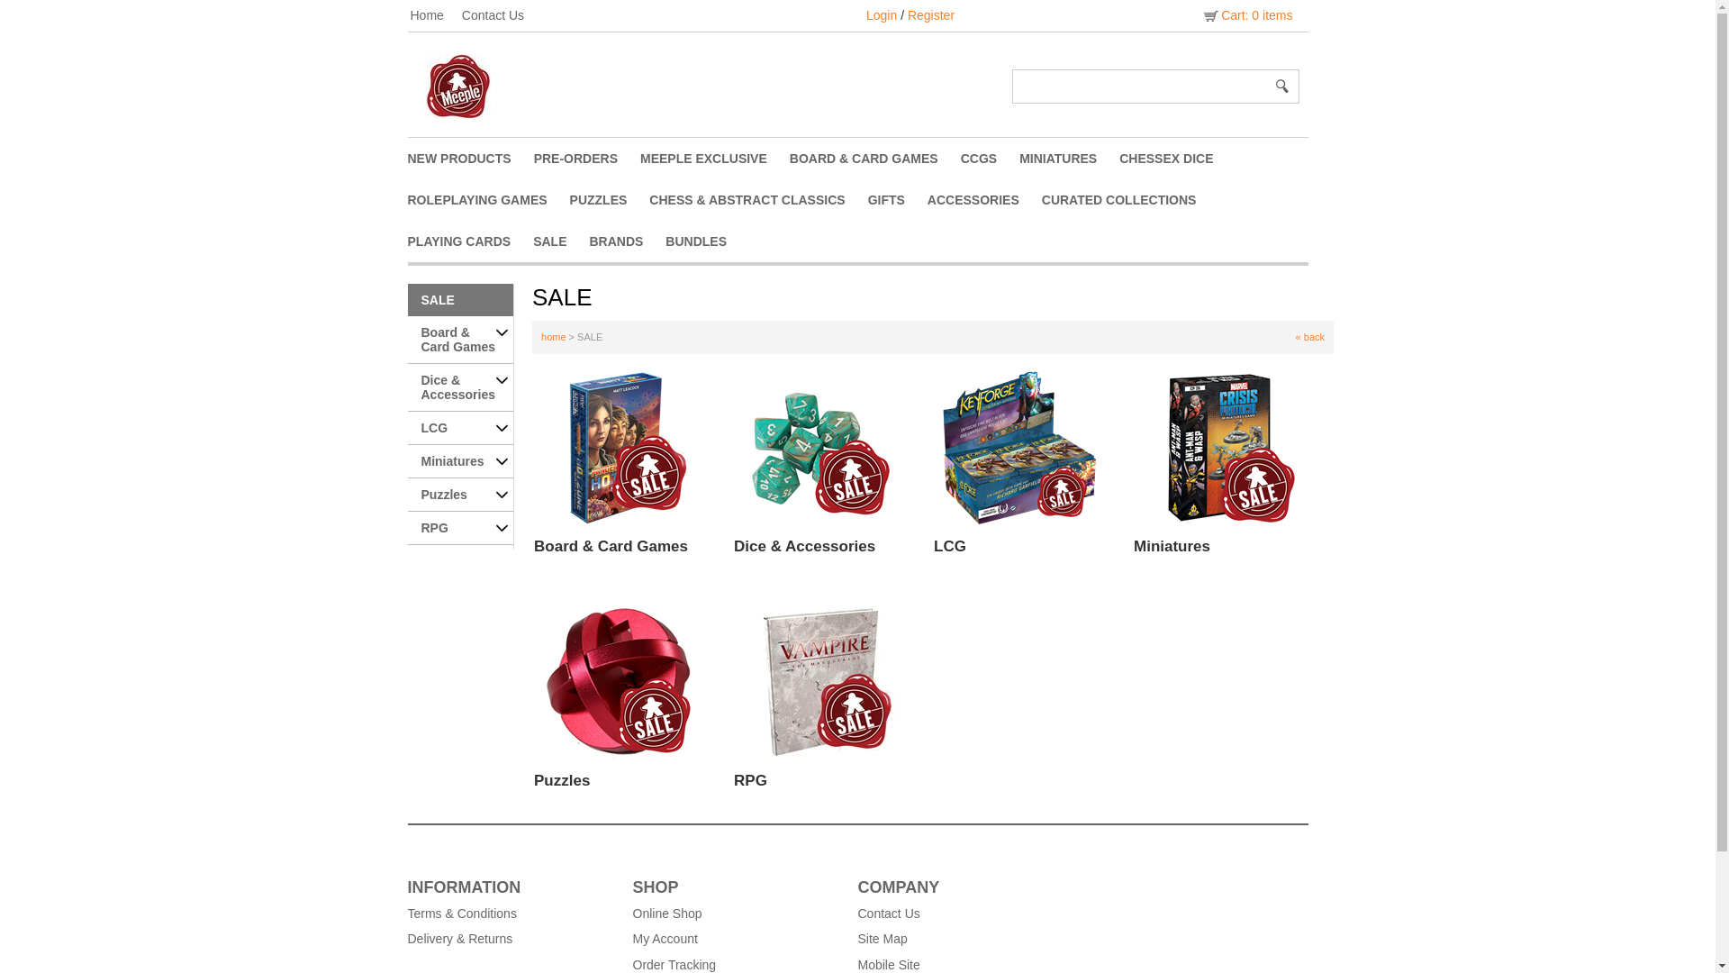 The width and height of the screenshot is (1729, 973). Describe the element at coordinates (882, 15) in the screenshot. I see `Login` at that location.